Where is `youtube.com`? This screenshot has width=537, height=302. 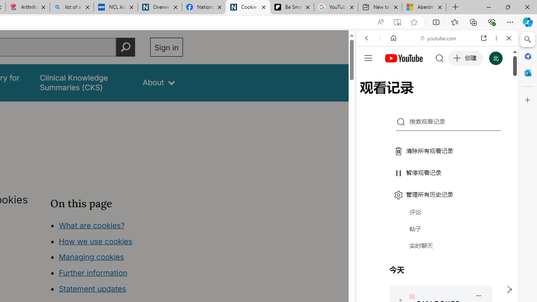 youtube.com is located at coordinates (439, 38).